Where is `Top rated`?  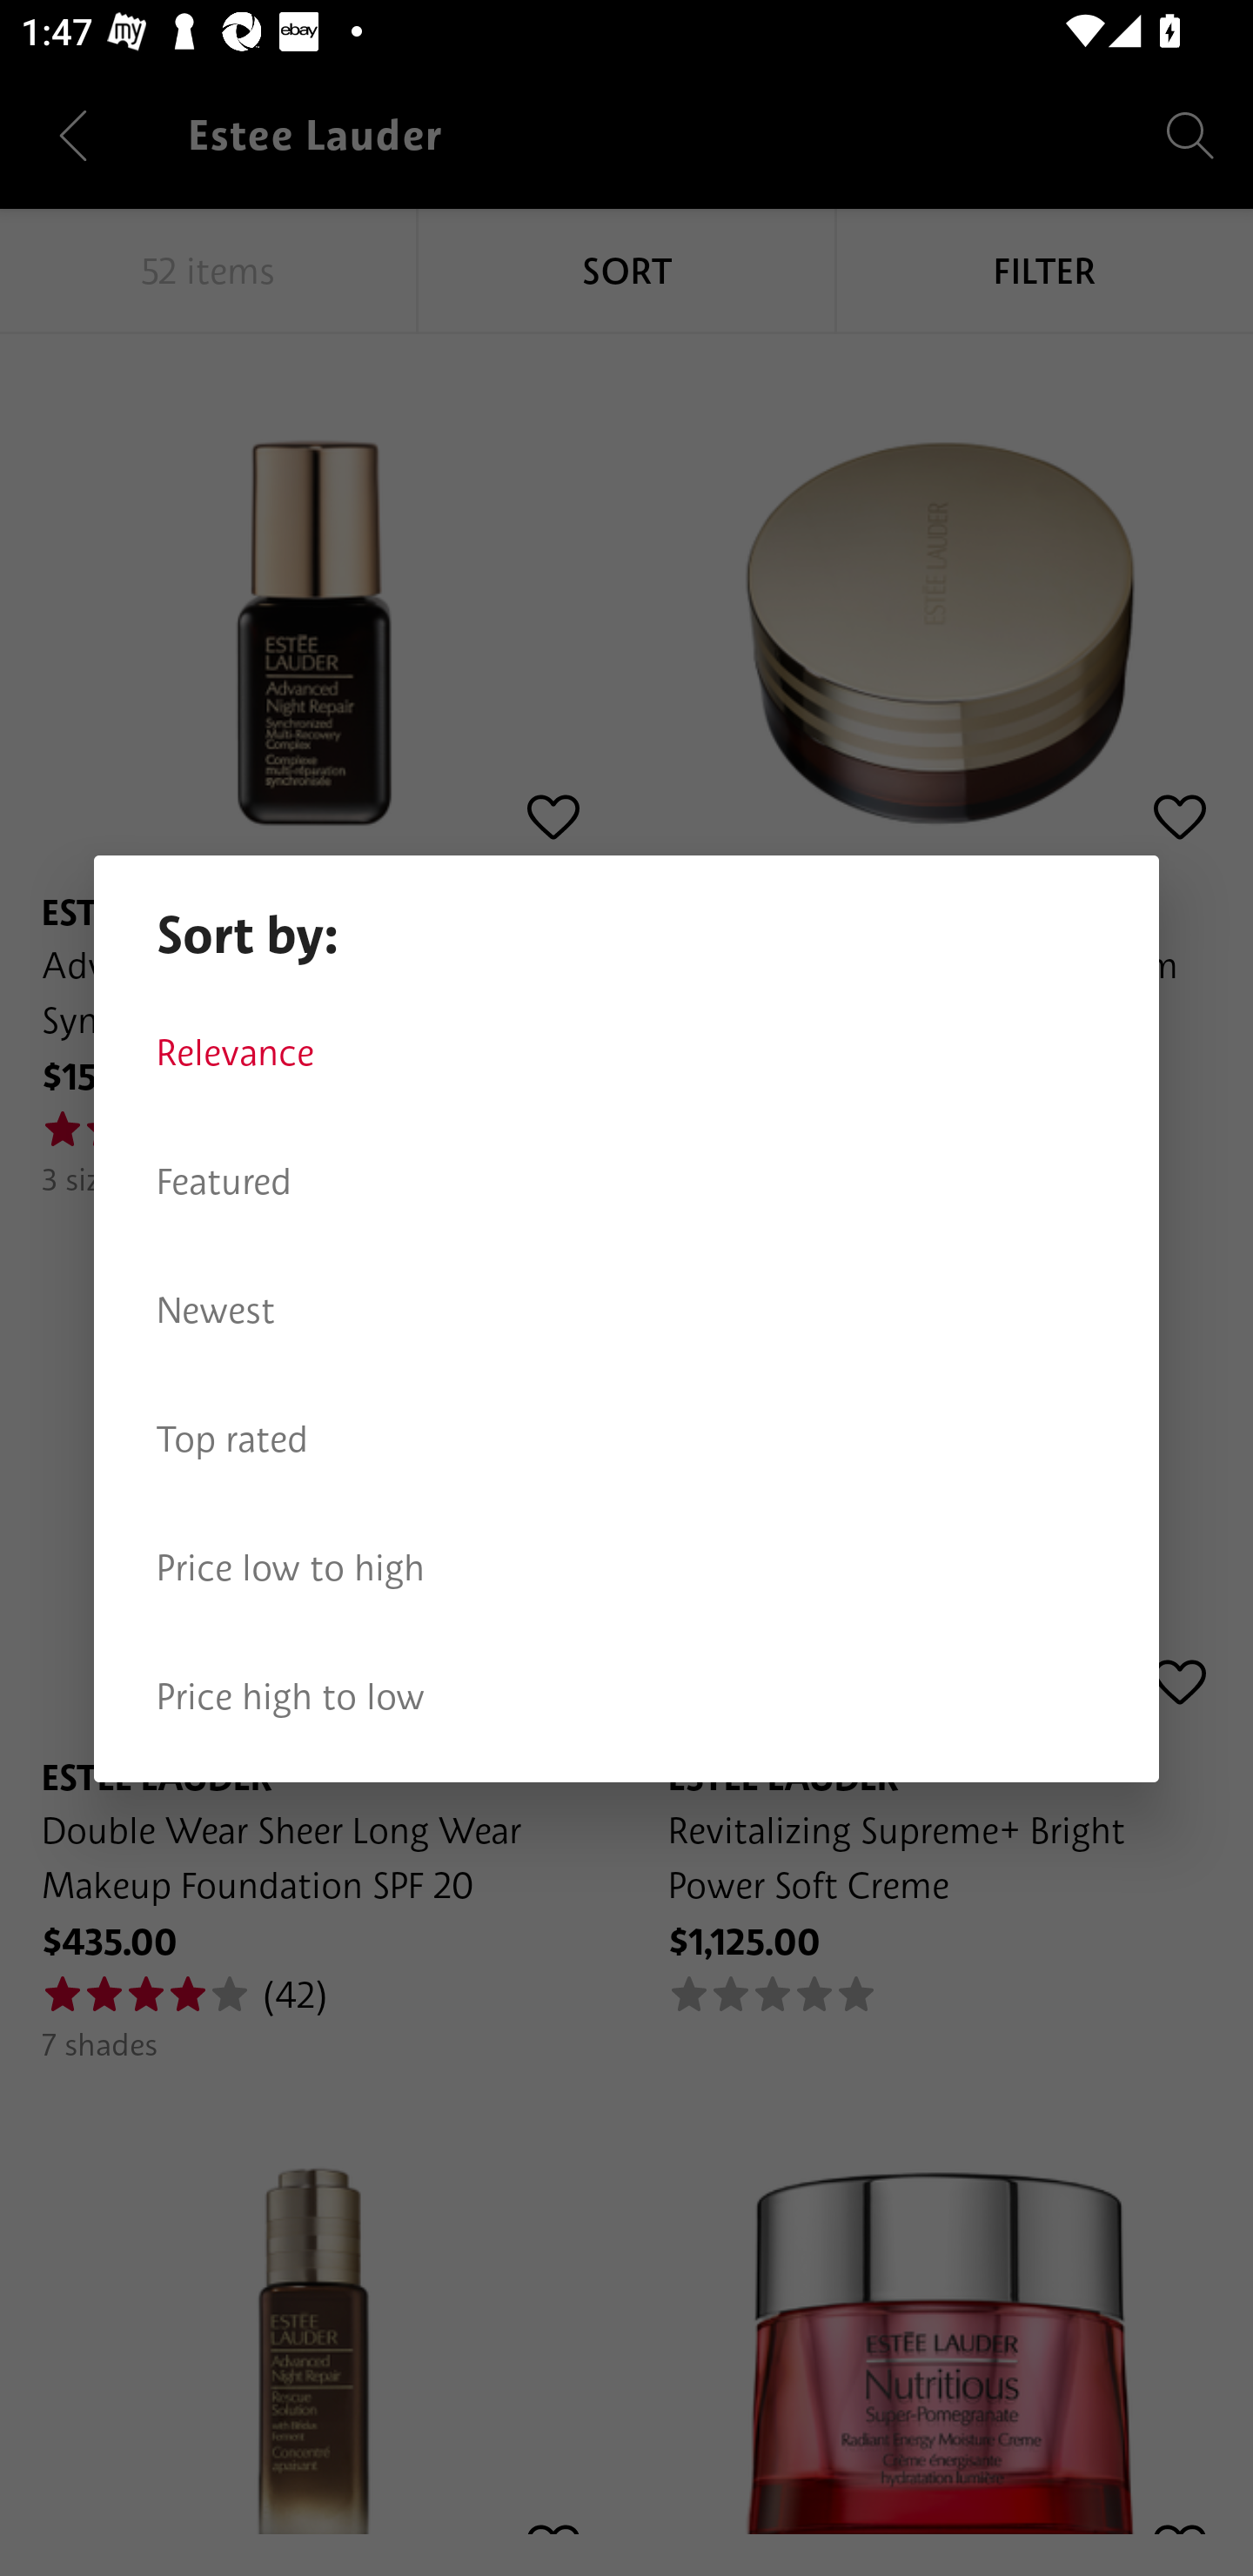
Top rated is located at coordinates (626, 1439).